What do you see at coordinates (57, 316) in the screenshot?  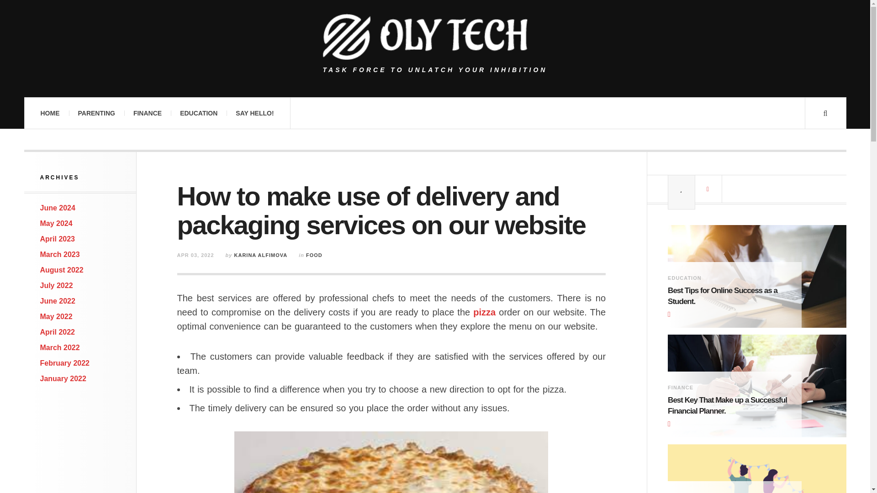 I see `May 2022` at bounding box center [57, 316].